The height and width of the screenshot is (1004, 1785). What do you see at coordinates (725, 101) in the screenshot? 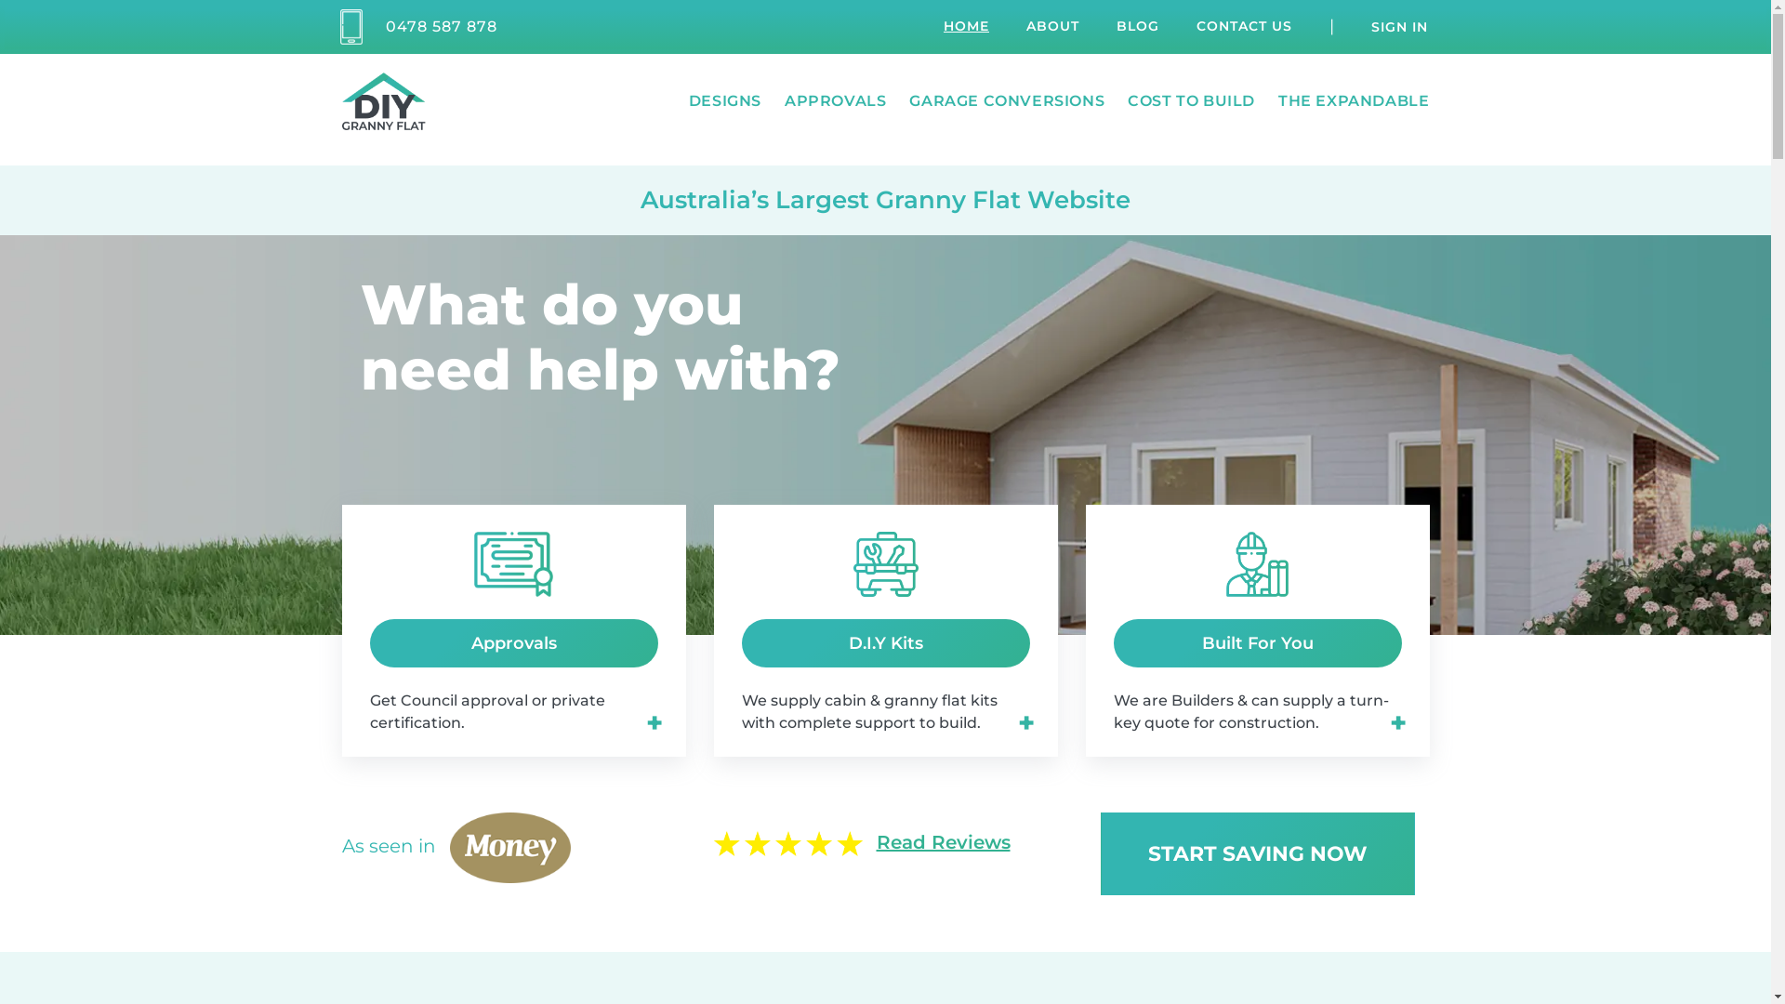
I see `DESIGNS` at bounding box center [725, 101].